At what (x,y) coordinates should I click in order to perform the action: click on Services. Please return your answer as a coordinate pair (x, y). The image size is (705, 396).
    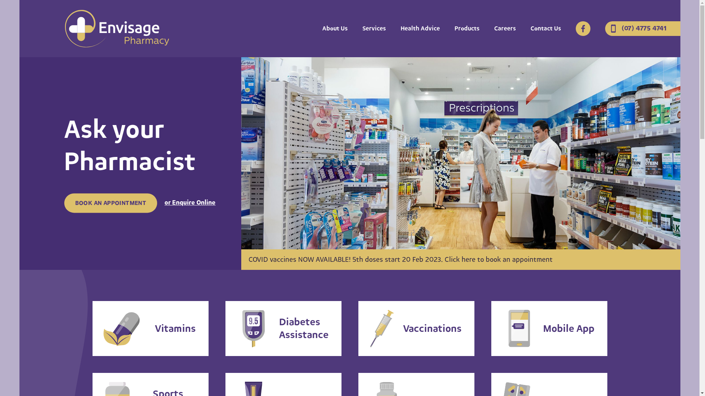
    Looking at the image, I should click on (374, 29).